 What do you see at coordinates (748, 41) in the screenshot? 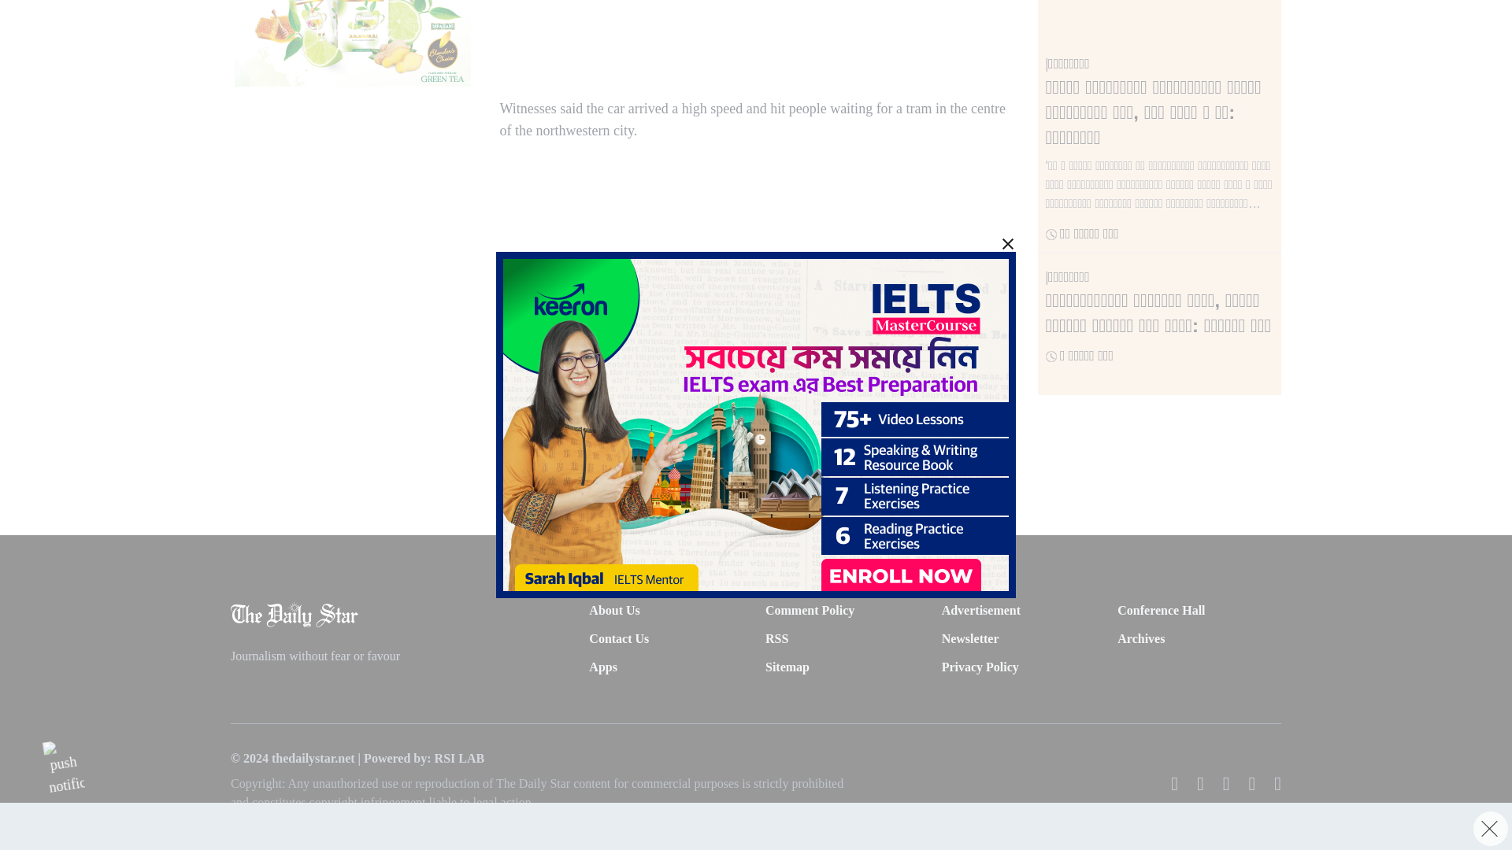
I see `3rd party ad content` at bounding box center [748, 41].